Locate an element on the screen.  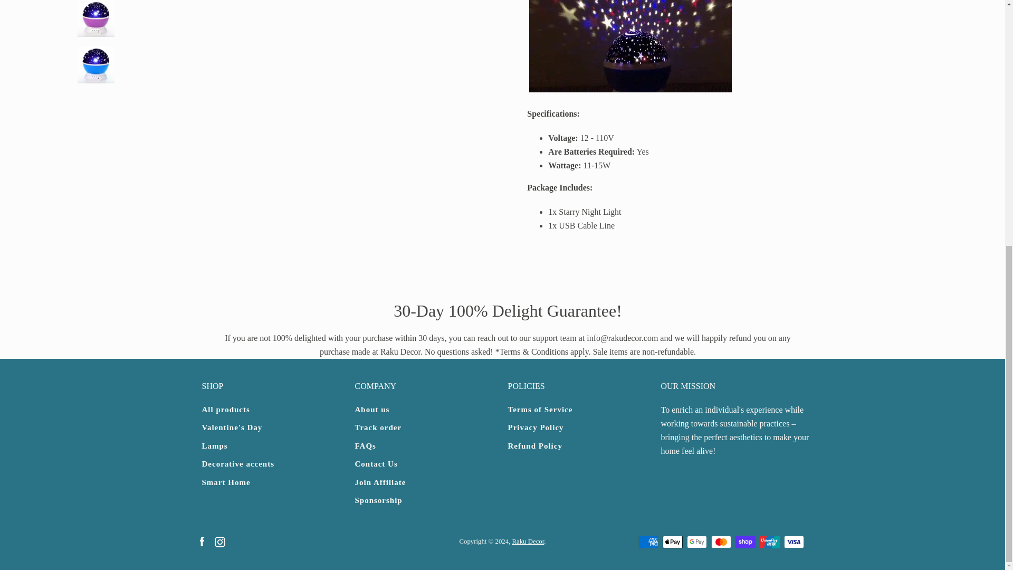
American Express is located at coordinates (648, 541).